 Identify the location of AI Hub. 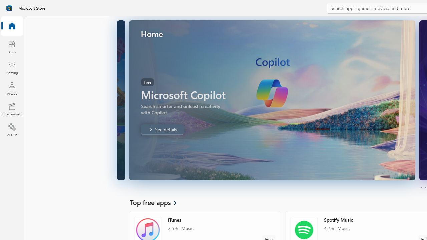
(12, 130).